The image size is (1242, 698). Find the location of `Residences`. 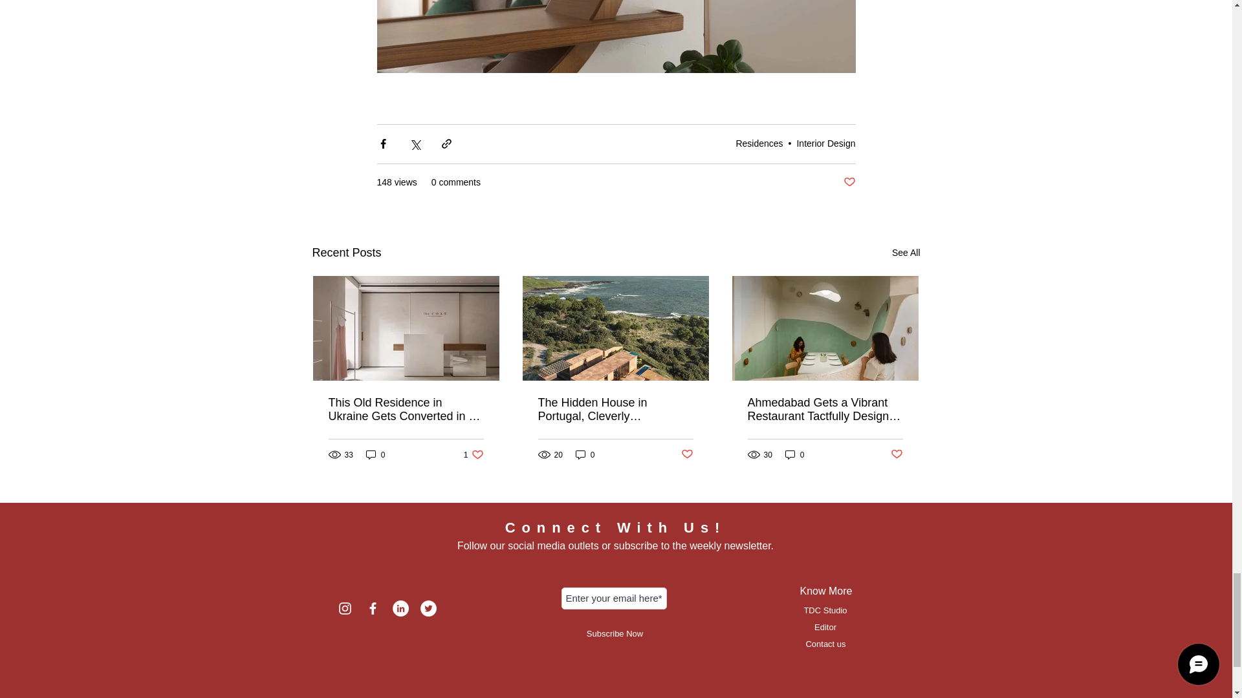

Residences is located at coordinates (758, 143).